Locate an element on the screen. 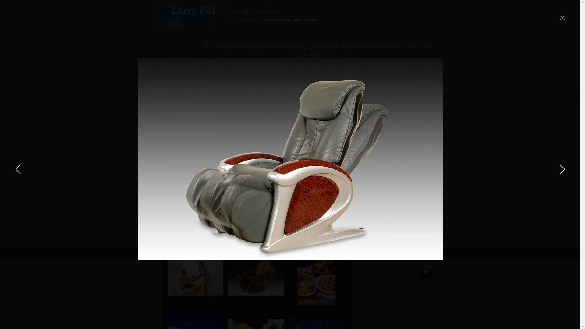 The image size is (585, 329). Home page is located at coordinates (335, 75).